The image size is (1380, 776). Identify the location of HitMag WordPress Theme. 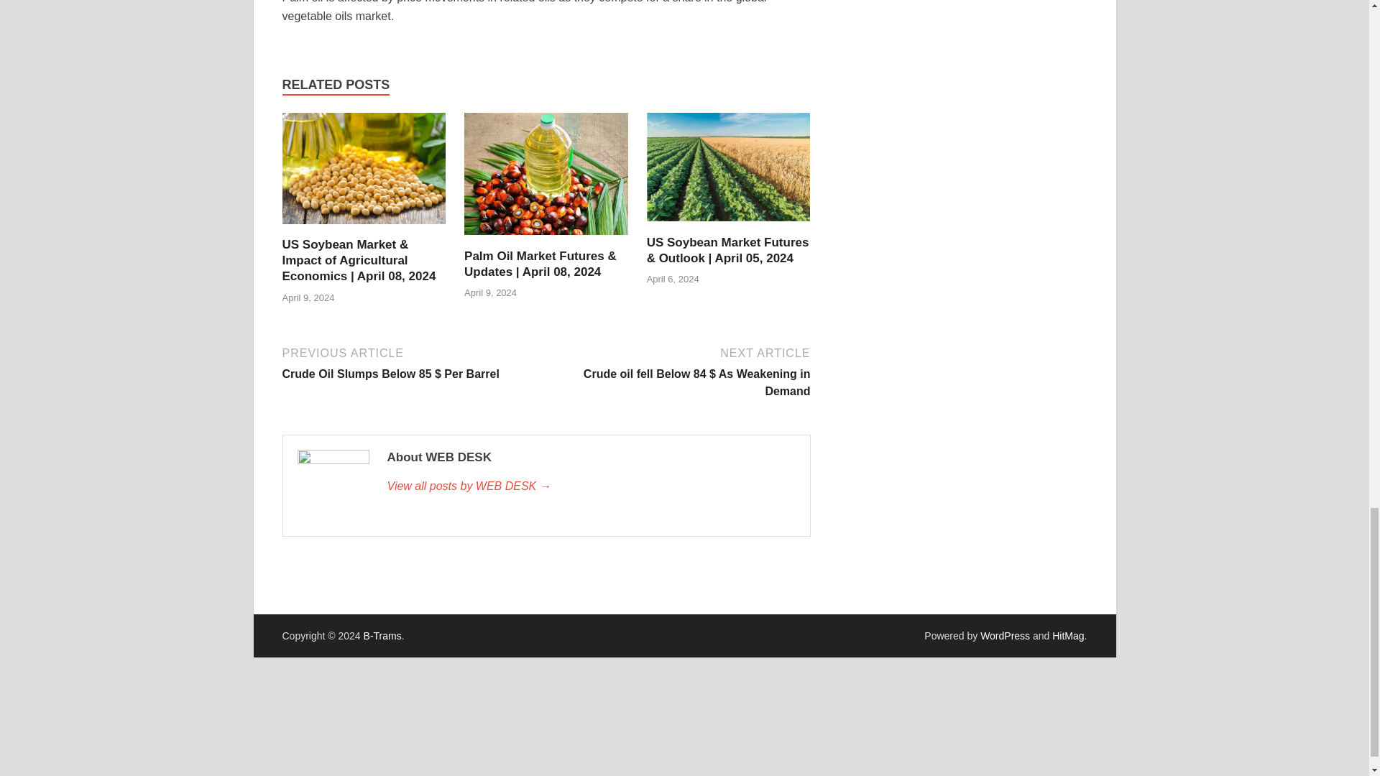
(1067, 635).